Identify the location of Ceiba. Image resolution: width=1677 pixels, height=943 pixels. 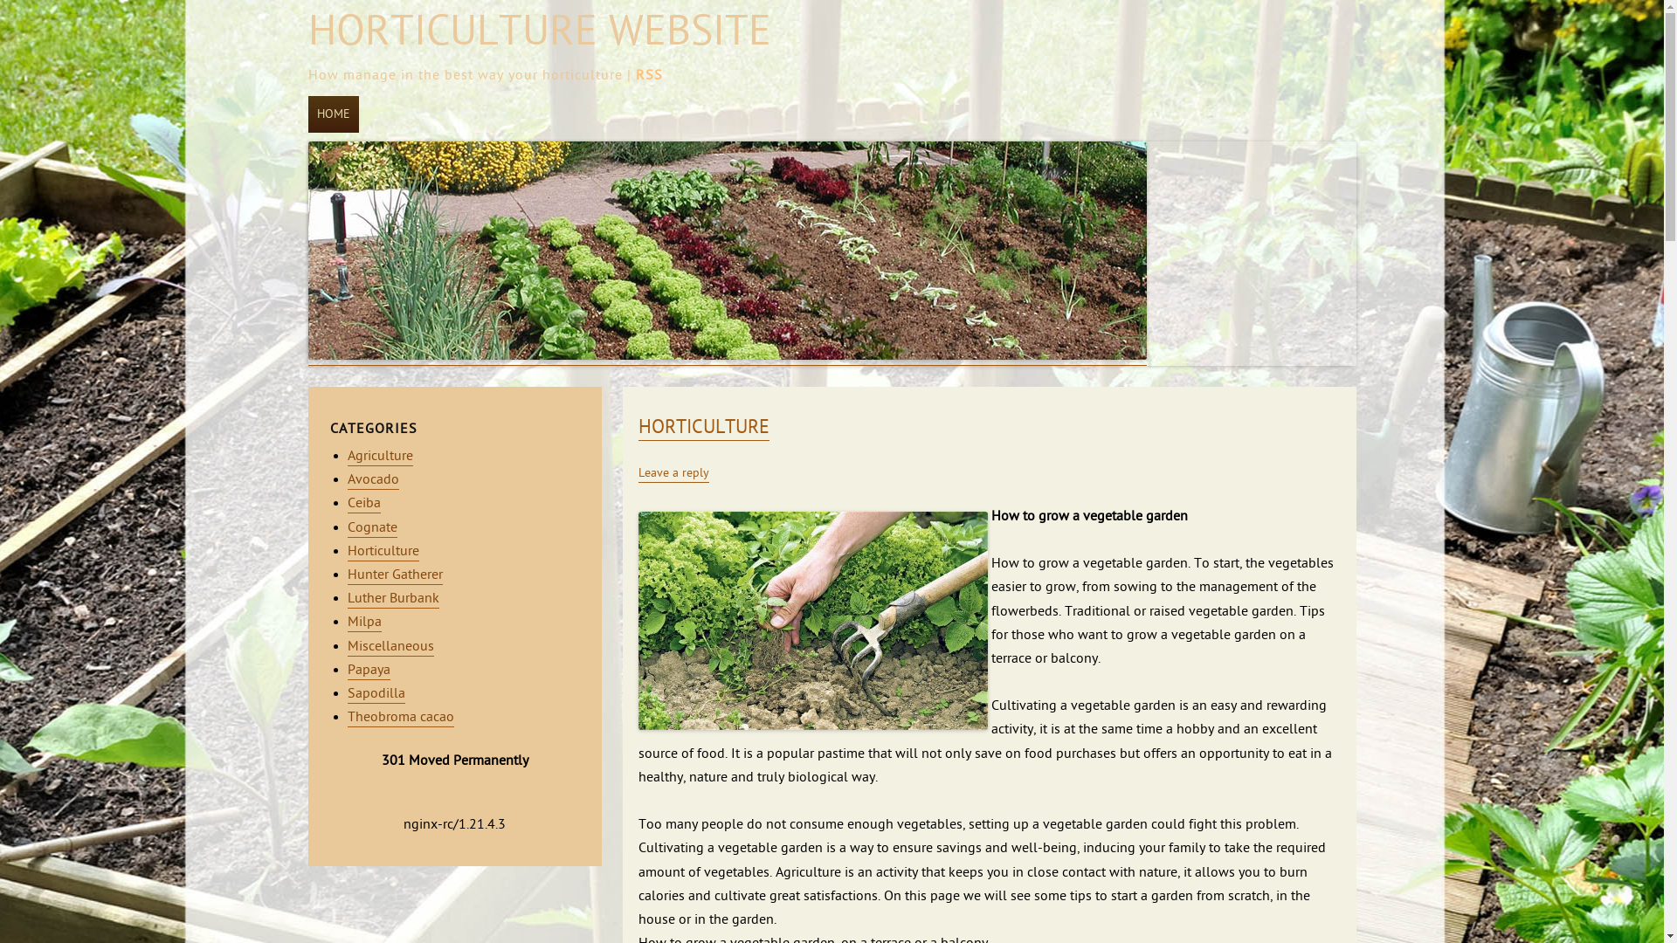
(364, 505).